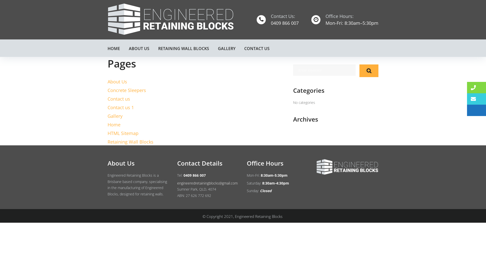 Image resolution: width=486 pixels, height=273 pixels. What do you see at coordinates (114, 48) in the screenshot?
I see `HOME` at bounding box center [114, 48].